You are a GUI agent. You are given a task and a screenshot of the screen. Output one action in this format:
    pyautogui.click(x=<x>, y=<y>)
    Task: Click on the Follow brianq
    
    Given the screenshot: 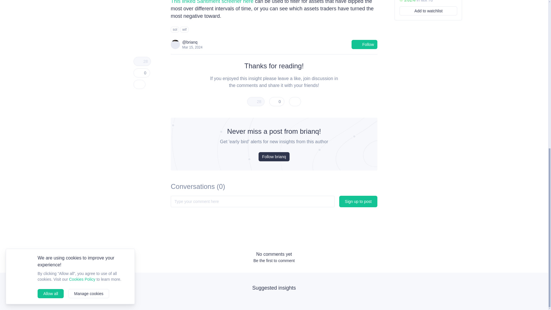 What is the action you would take?
    pyautogui.click(x=274, y=157)
    